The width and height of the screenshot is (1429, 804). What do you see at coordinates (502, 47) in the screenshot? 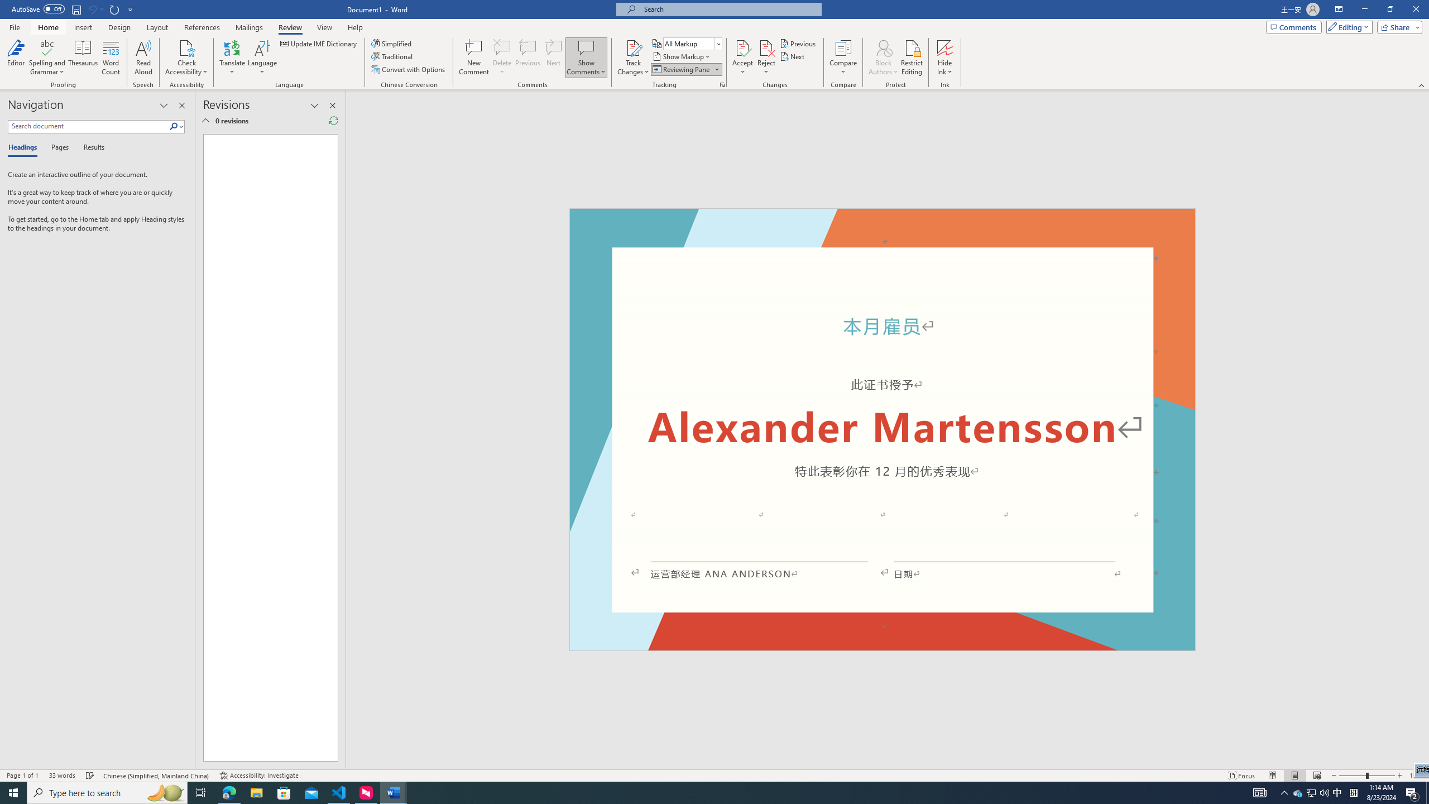
I see `Delete` at bounding box center [502, 47].